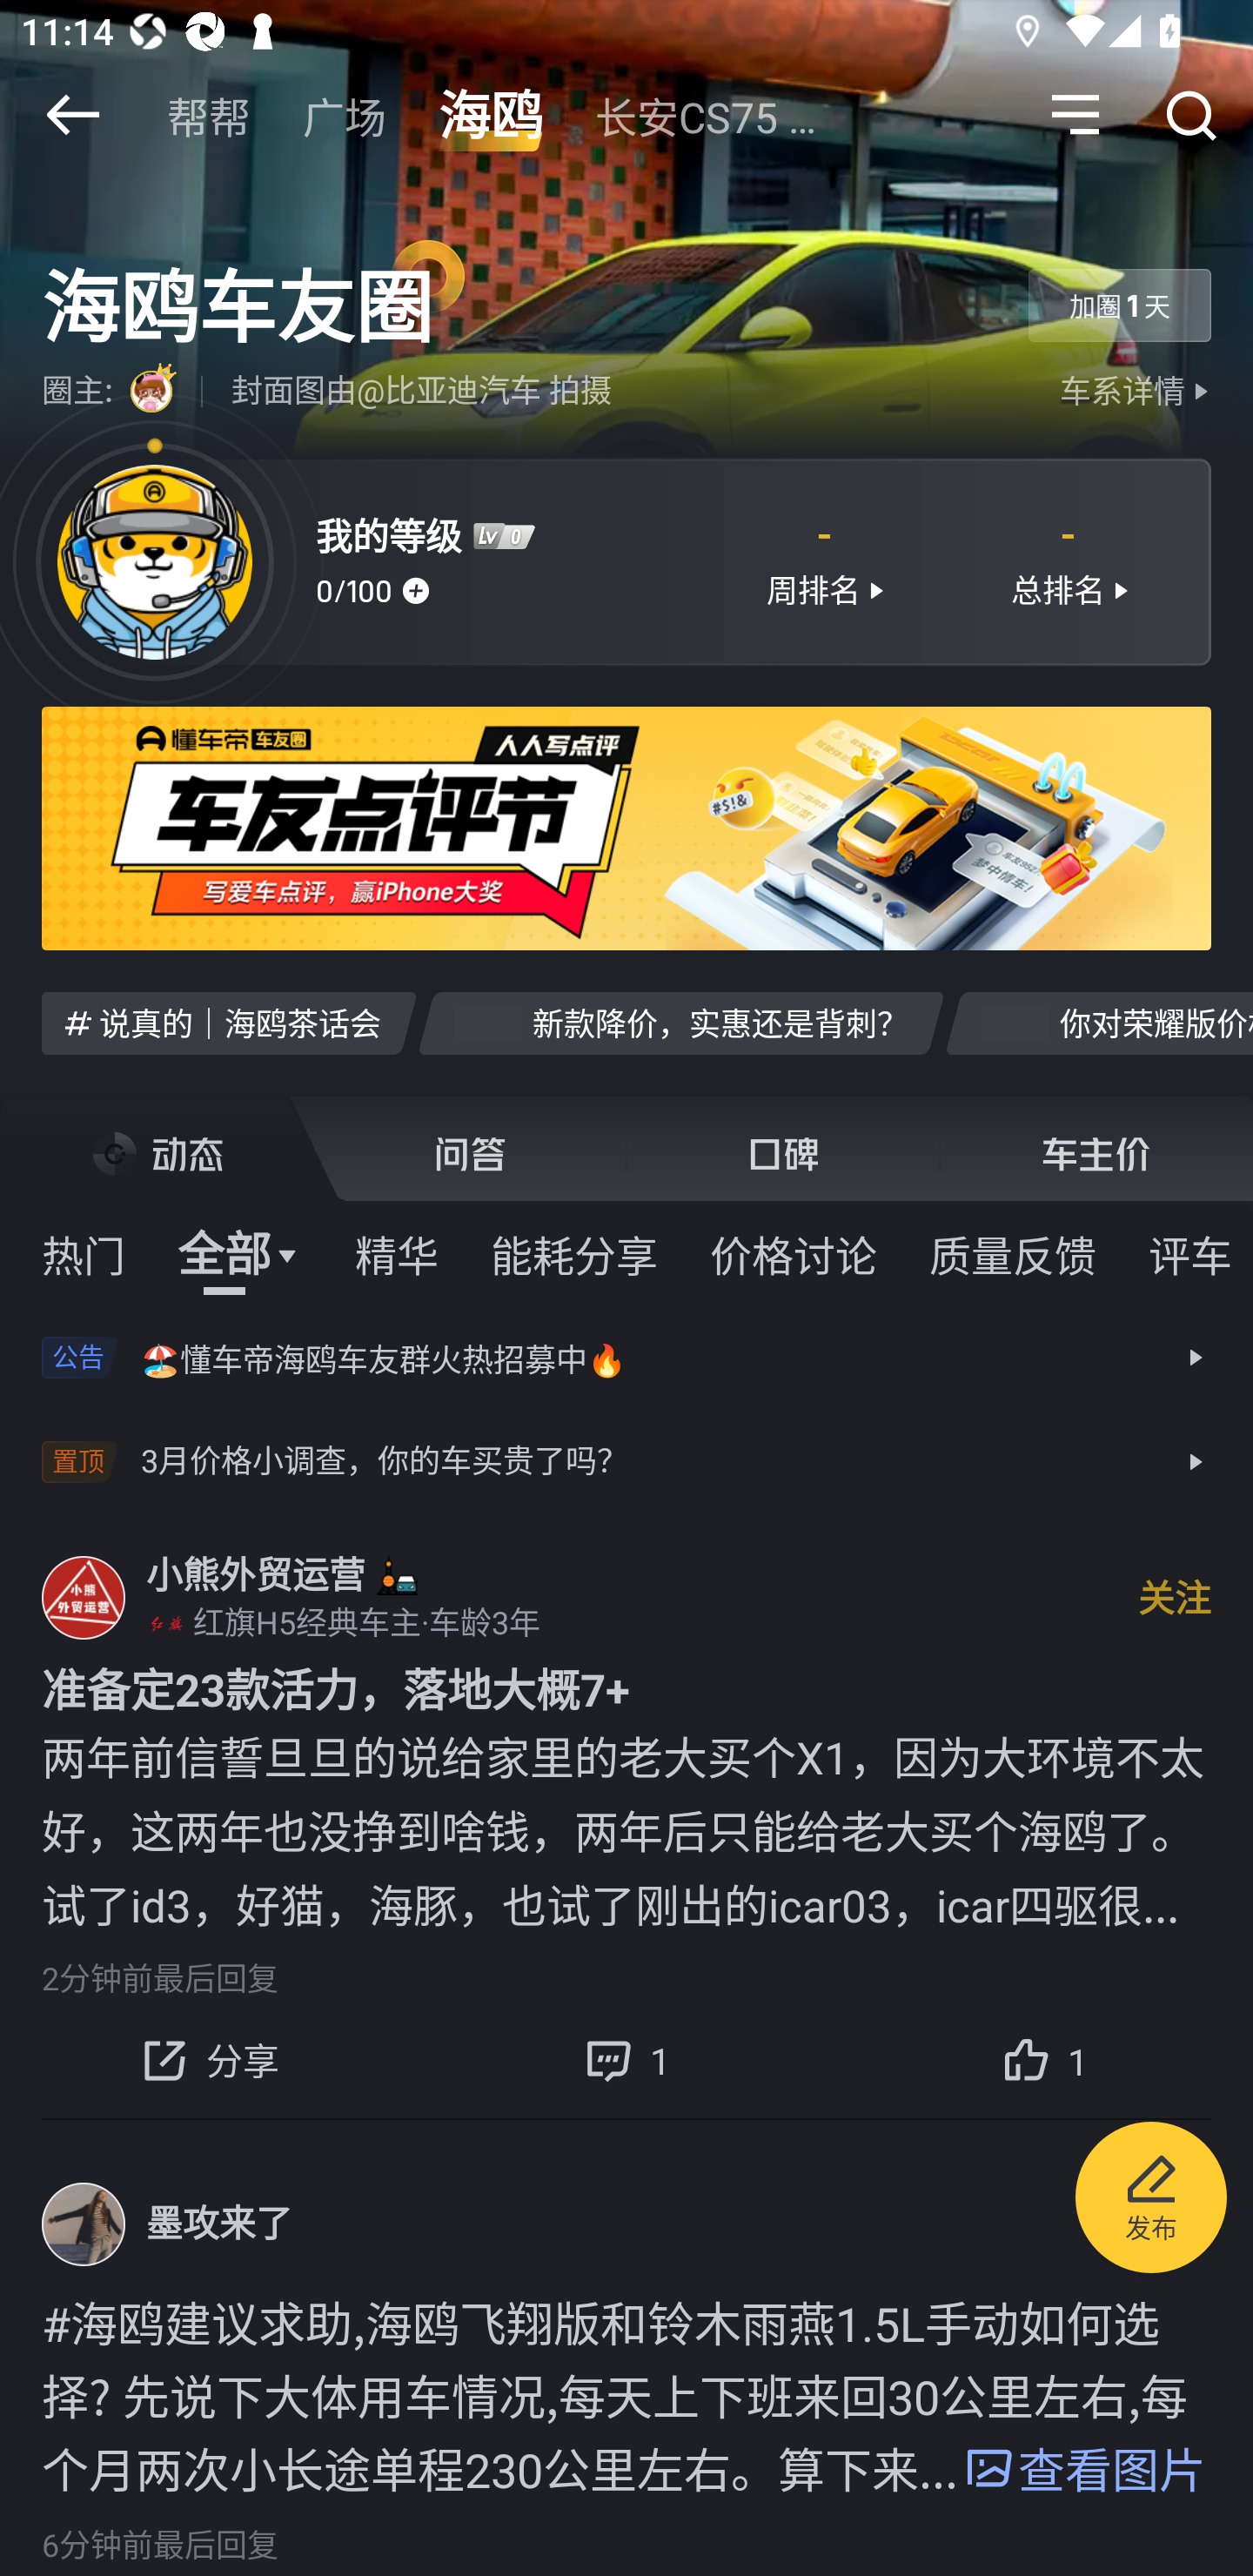 The image size is (1253, 2576). What do you see at coordinates (823, 560) in the screenshot?
I see `- 周排名` at bounding box center [823, 560].